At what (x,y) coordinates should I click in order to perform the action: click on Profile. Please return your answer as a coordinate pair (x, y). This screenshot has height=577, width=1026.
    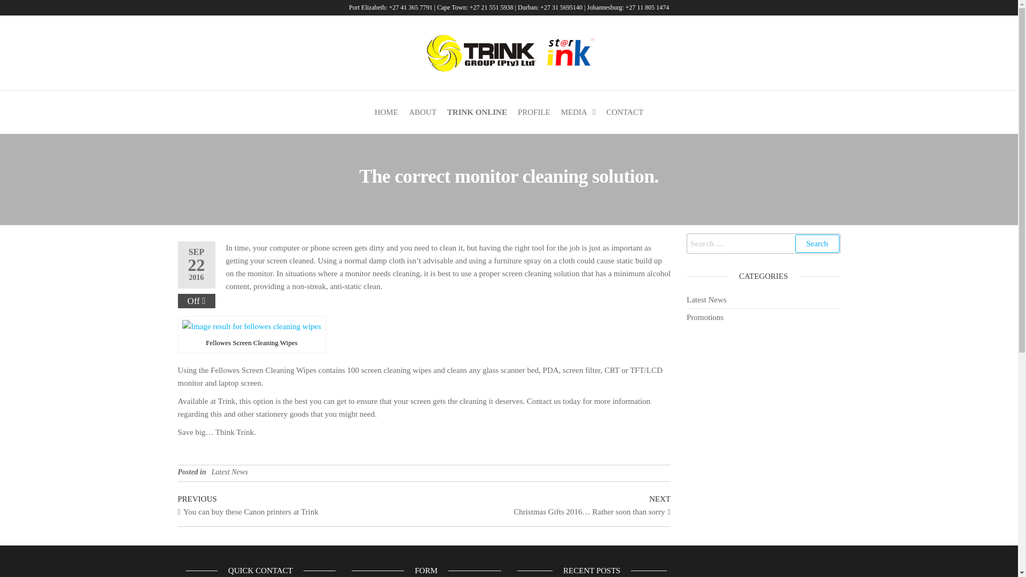
    Looking at the image, I should click on (534, 112).